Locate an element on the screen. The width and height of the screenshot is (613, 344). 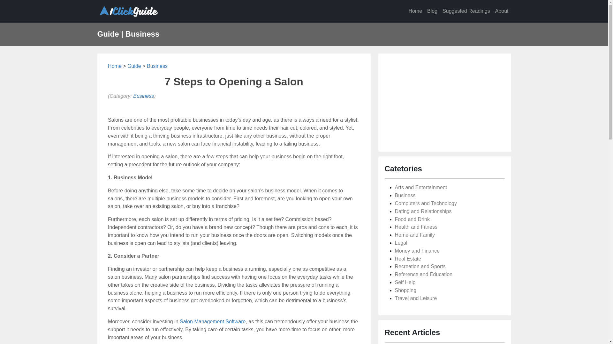
Business is located at coordinates (405, 196).